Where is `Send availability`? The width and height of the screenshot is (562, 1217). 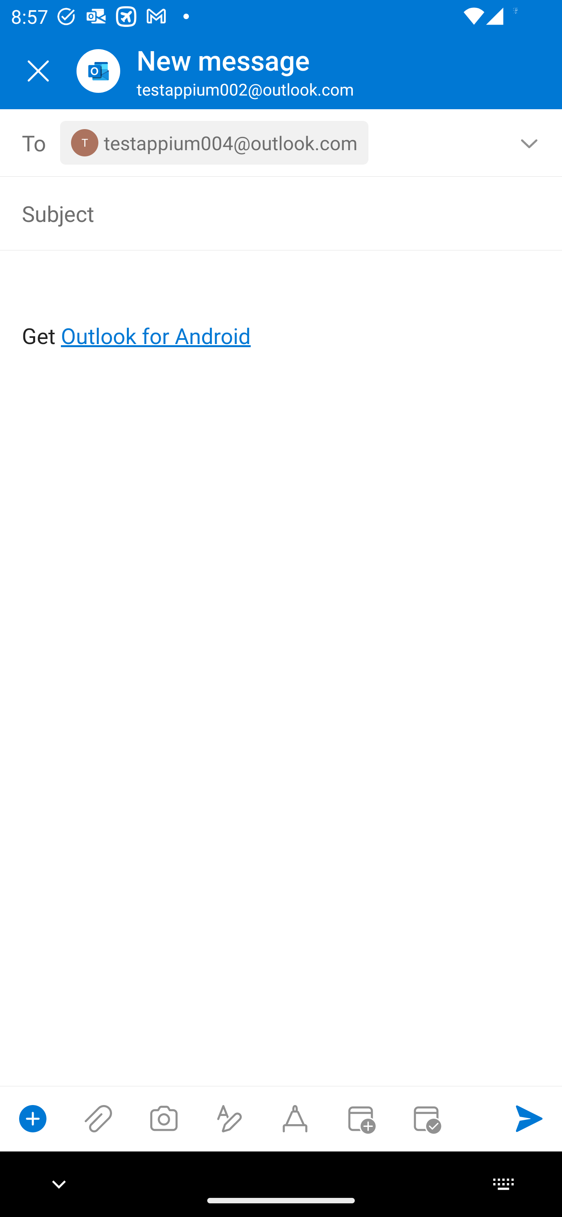 Send availability is located at coordinates (426, 1118).